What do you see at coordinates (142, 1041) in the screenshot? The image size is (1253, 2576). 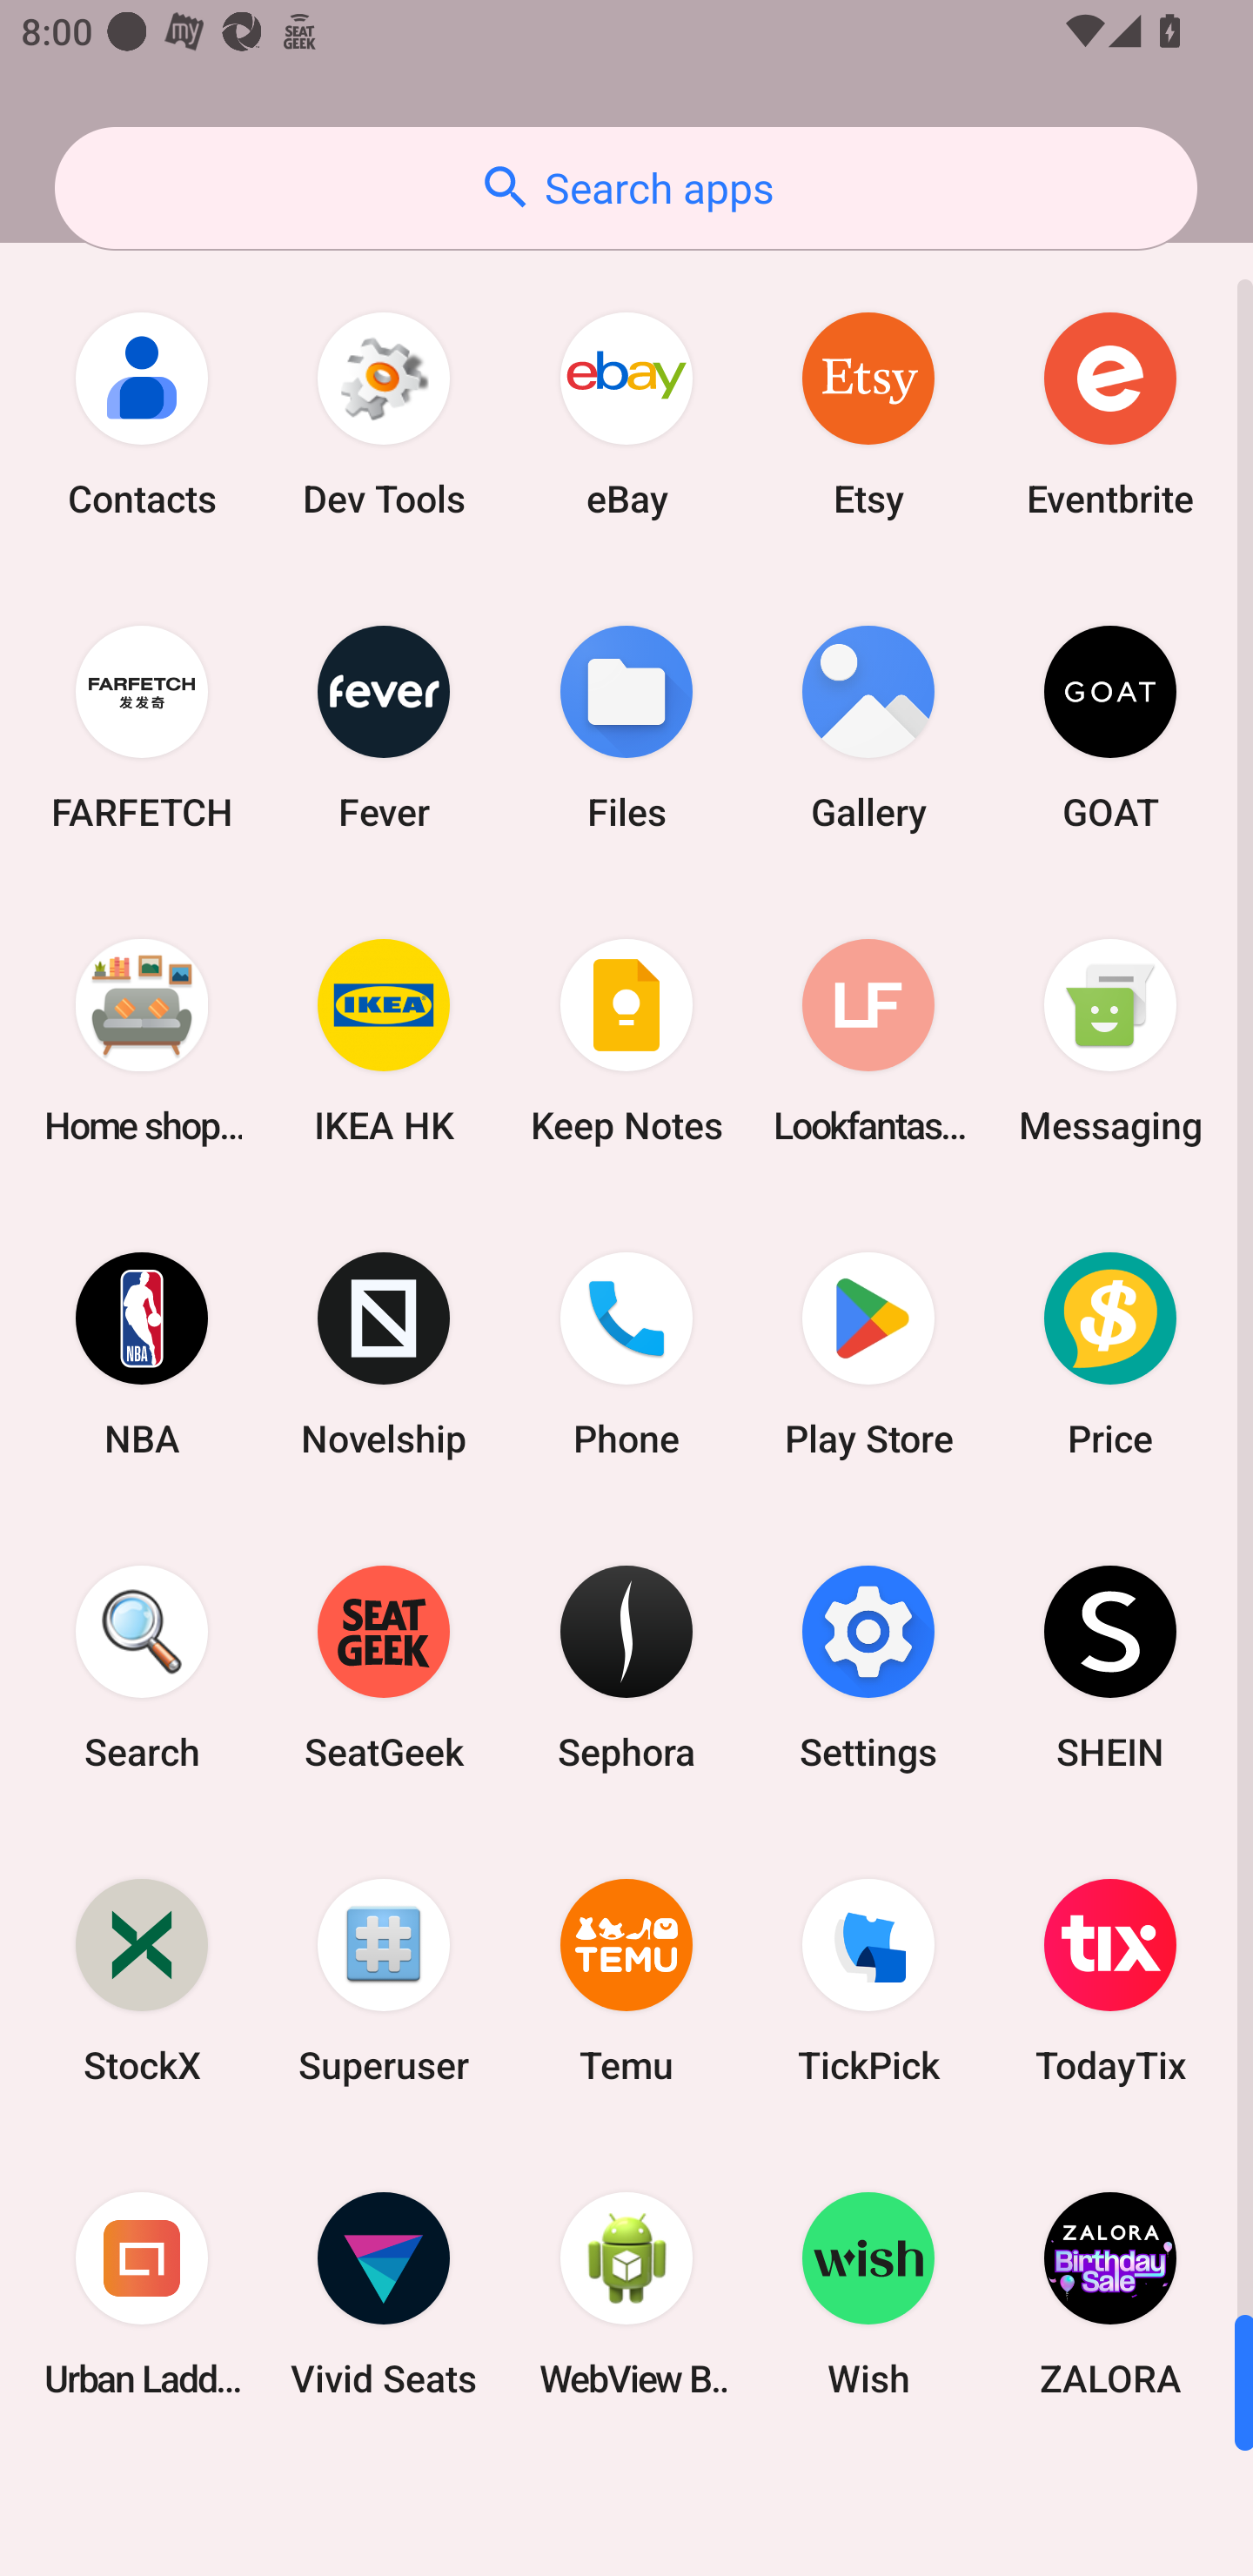 I see `Home shopping` at bounding box center [142, 1041].